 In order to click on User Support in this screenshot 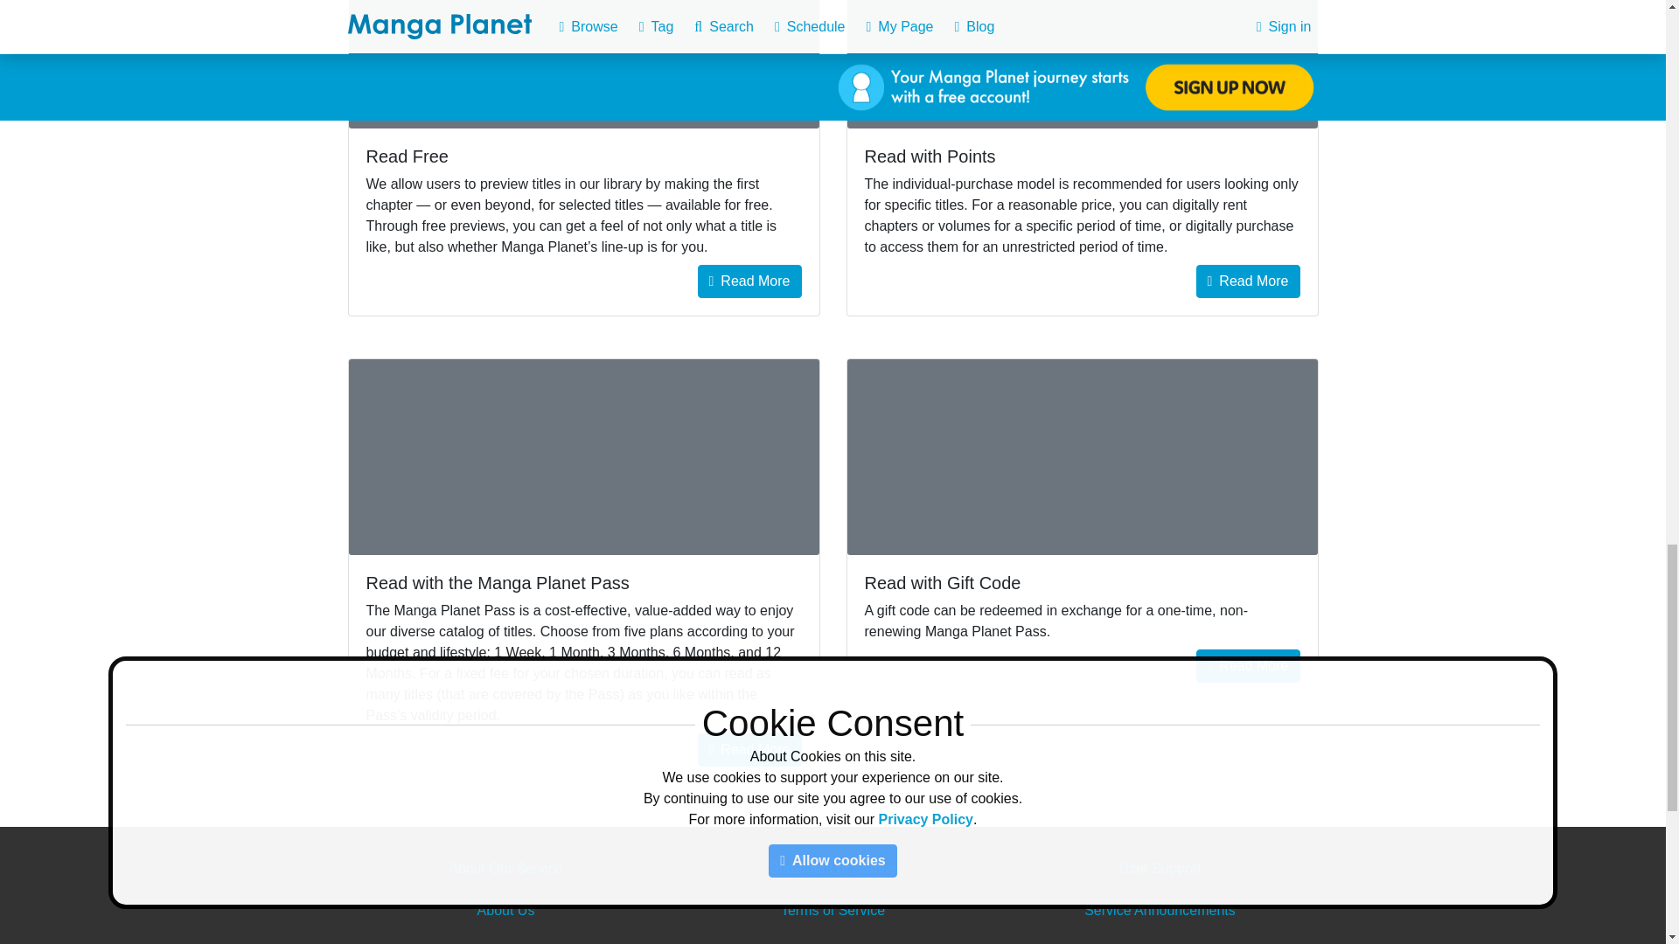, I will do `click(1159, 868)`.